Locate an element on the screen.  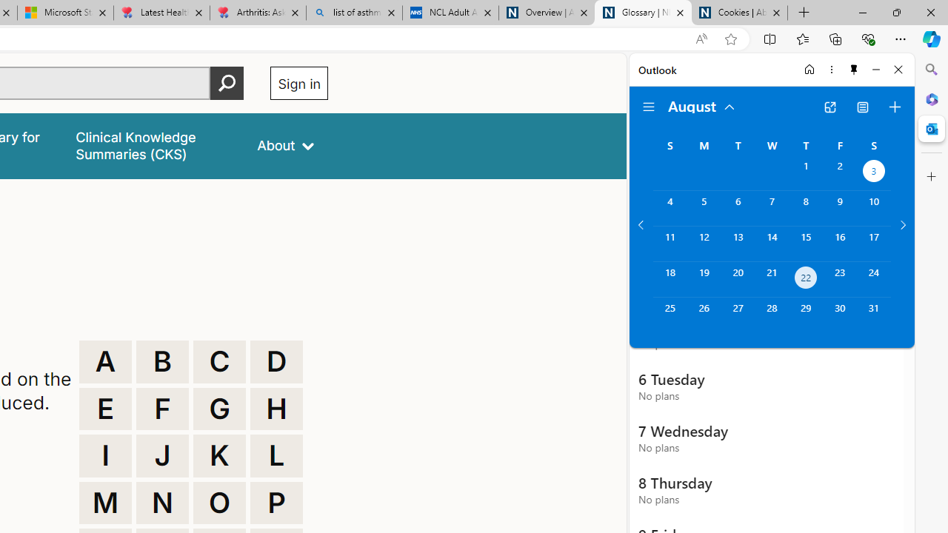
Tuesday, August 13, 2024.  is located at coordinates (738, 244).